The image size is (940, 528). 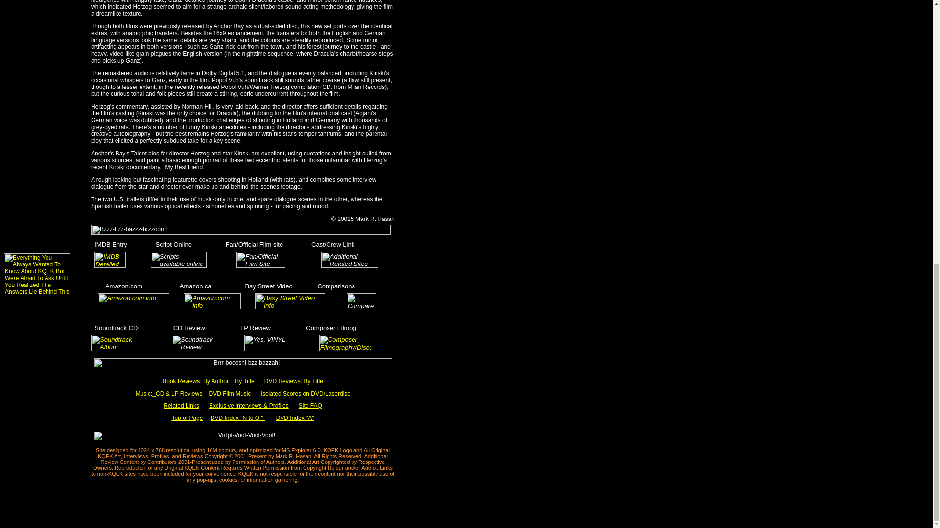 I want to click on DVD Reviews: By Title, so click(x=294, y=381).